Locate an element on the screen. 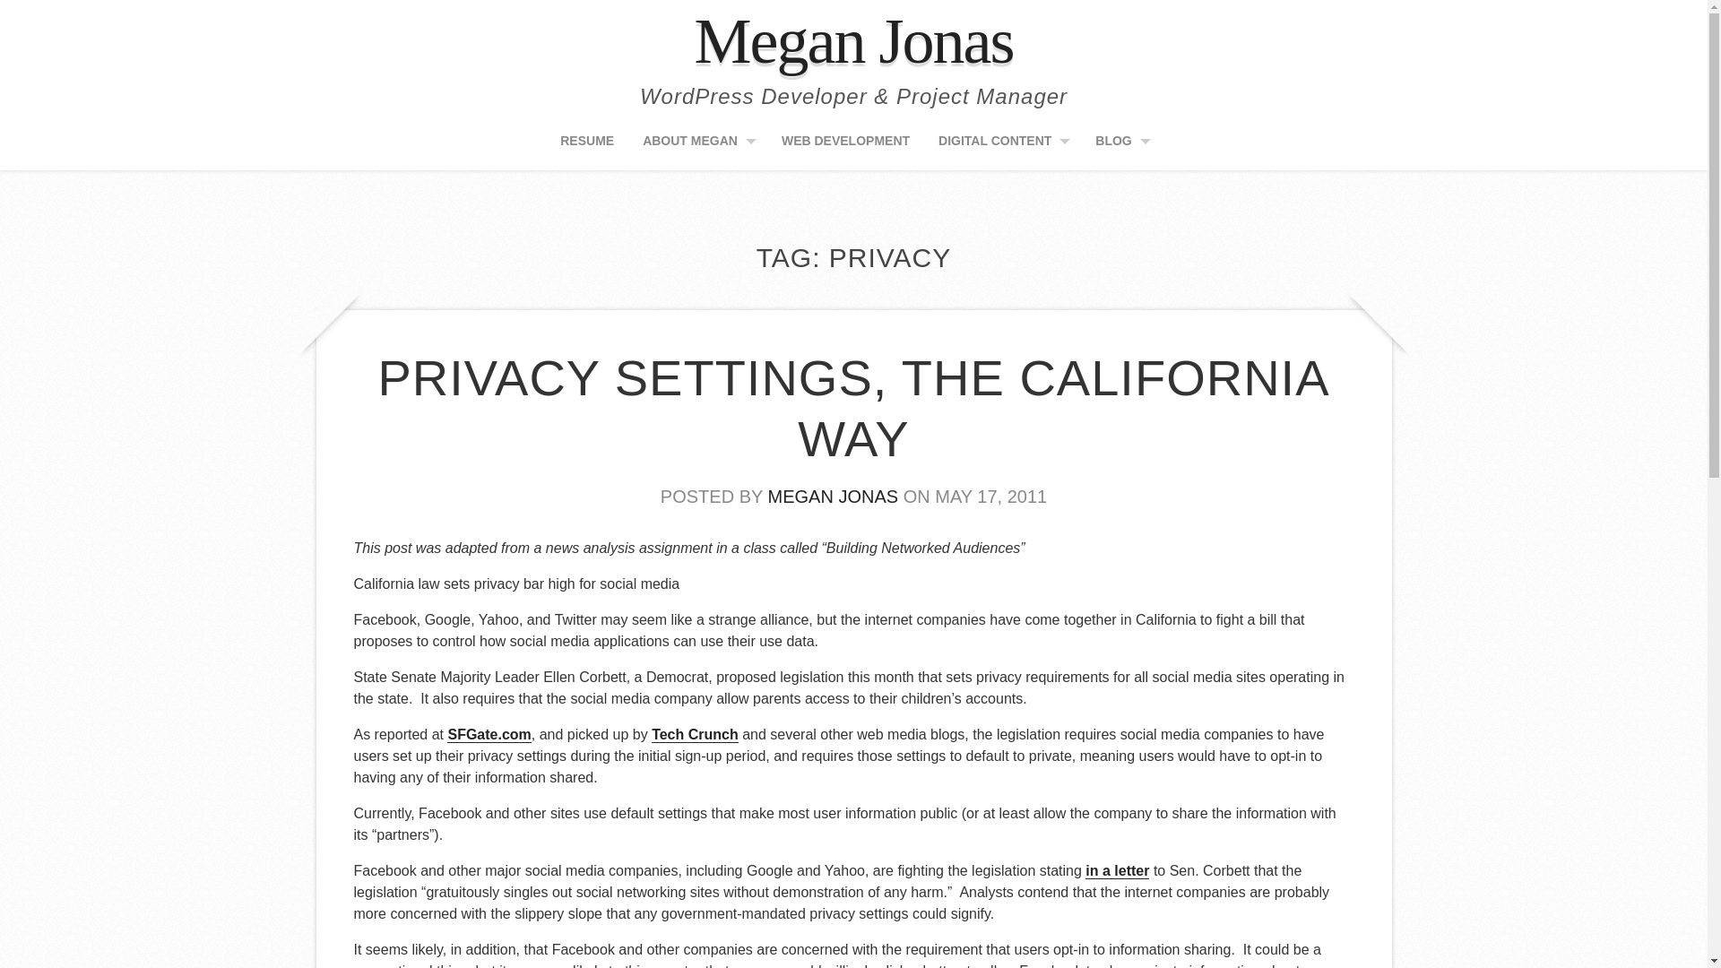 The height and width of the screenshot is (968, 1721). PRIVACY SETTINGS, THE CALIFORNIA WAY is located at coordinates (854, 408).